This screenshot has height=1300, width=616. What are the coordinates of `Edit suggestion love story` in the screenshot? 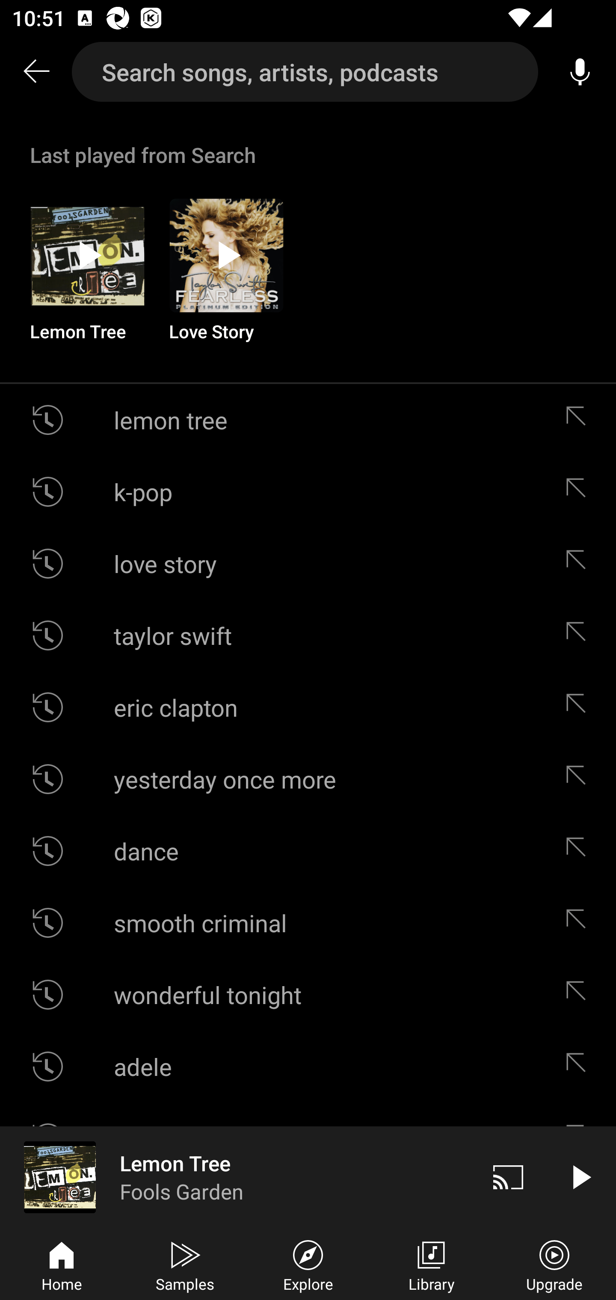 It's located at (580, 564).